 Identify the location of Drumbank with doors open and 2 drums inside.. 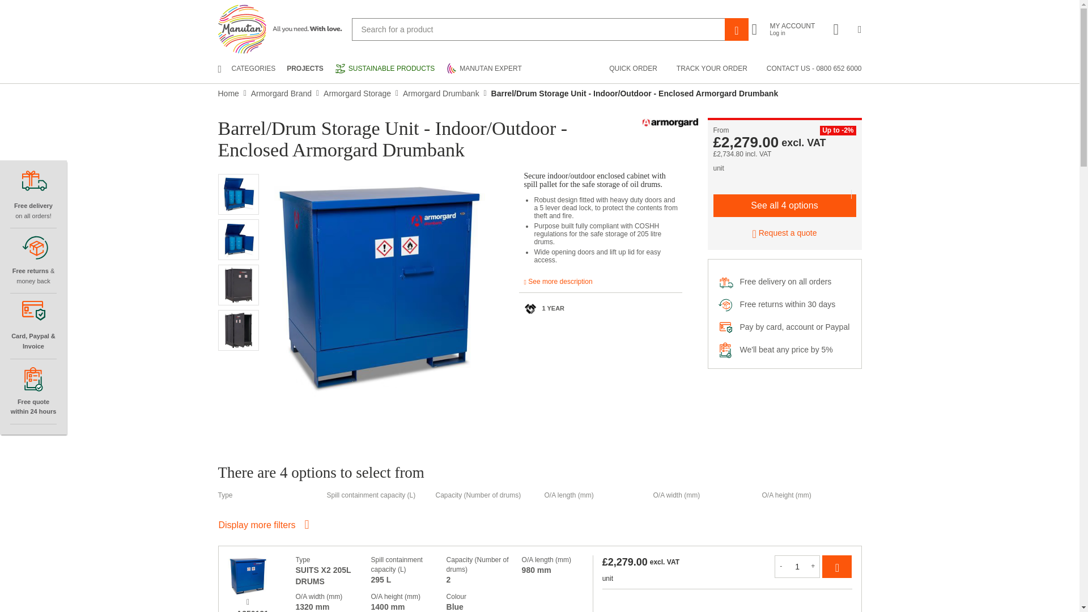
(305, 69).